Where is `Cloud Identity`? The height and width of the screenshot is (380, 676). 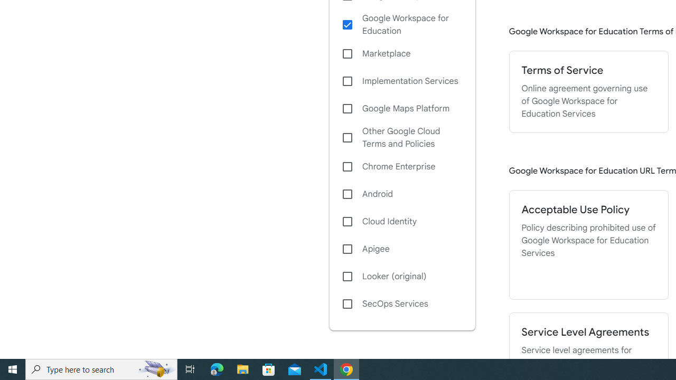 Cloud Identity is located at coordinates (402, 221).